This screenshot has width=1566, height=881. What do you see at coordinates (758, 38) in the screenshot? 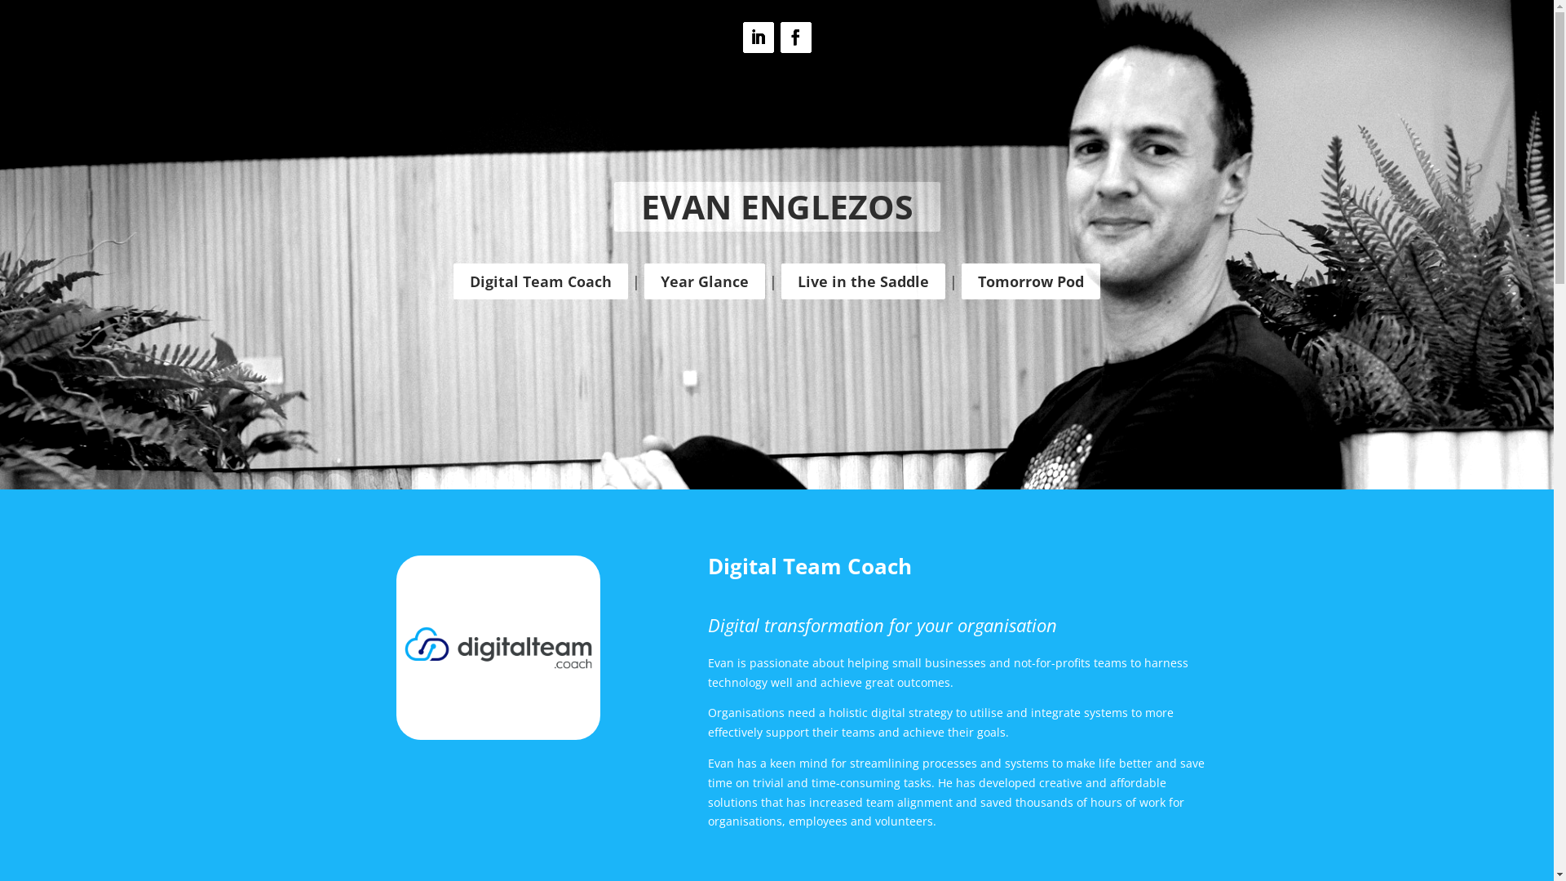
I see `Follow on LinkedIn` at bounding box center [758, 38].